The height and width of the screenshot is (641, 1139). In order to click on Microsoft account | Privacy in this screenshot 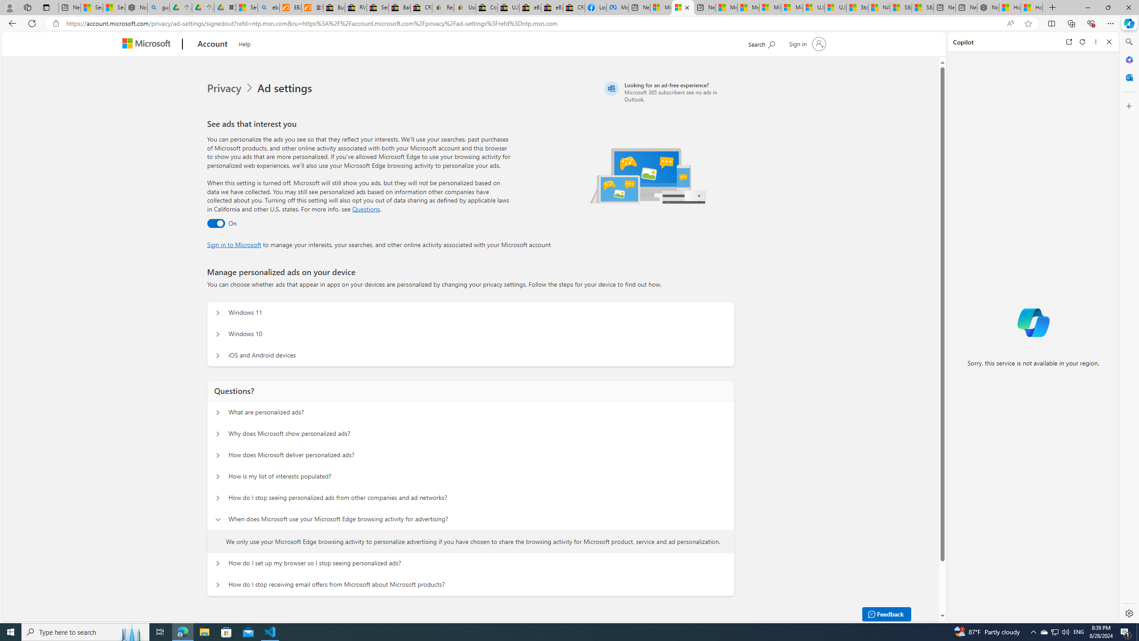, I will do `click(683, 8)`.